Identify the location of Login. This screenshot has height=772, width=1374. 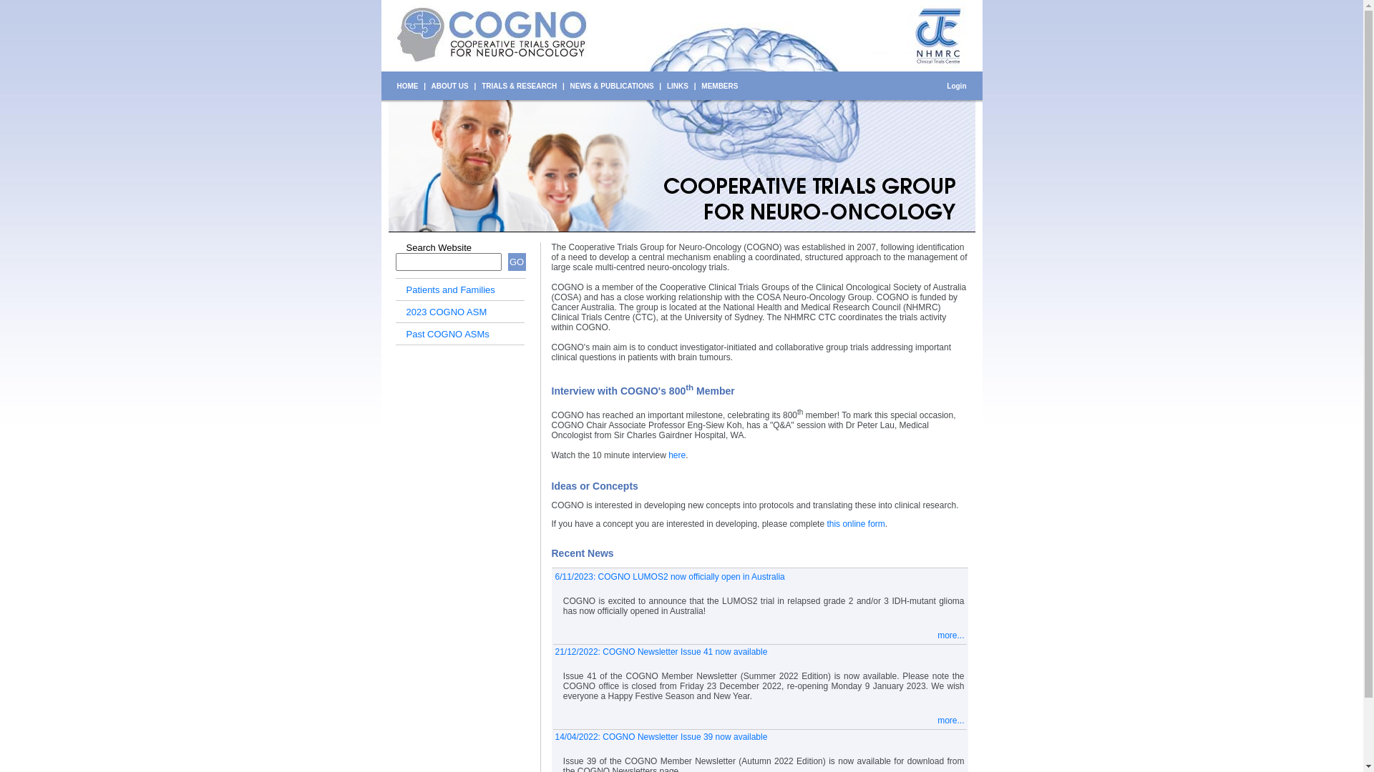
(956, 86).